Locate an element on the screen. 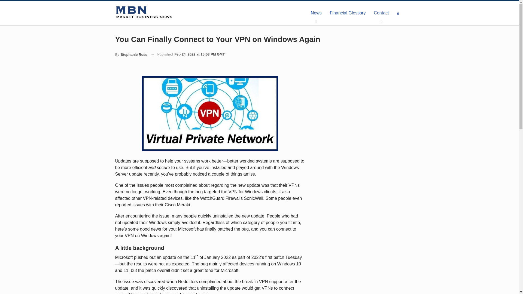  Financial Glossary is located at coordinates (348, 13).